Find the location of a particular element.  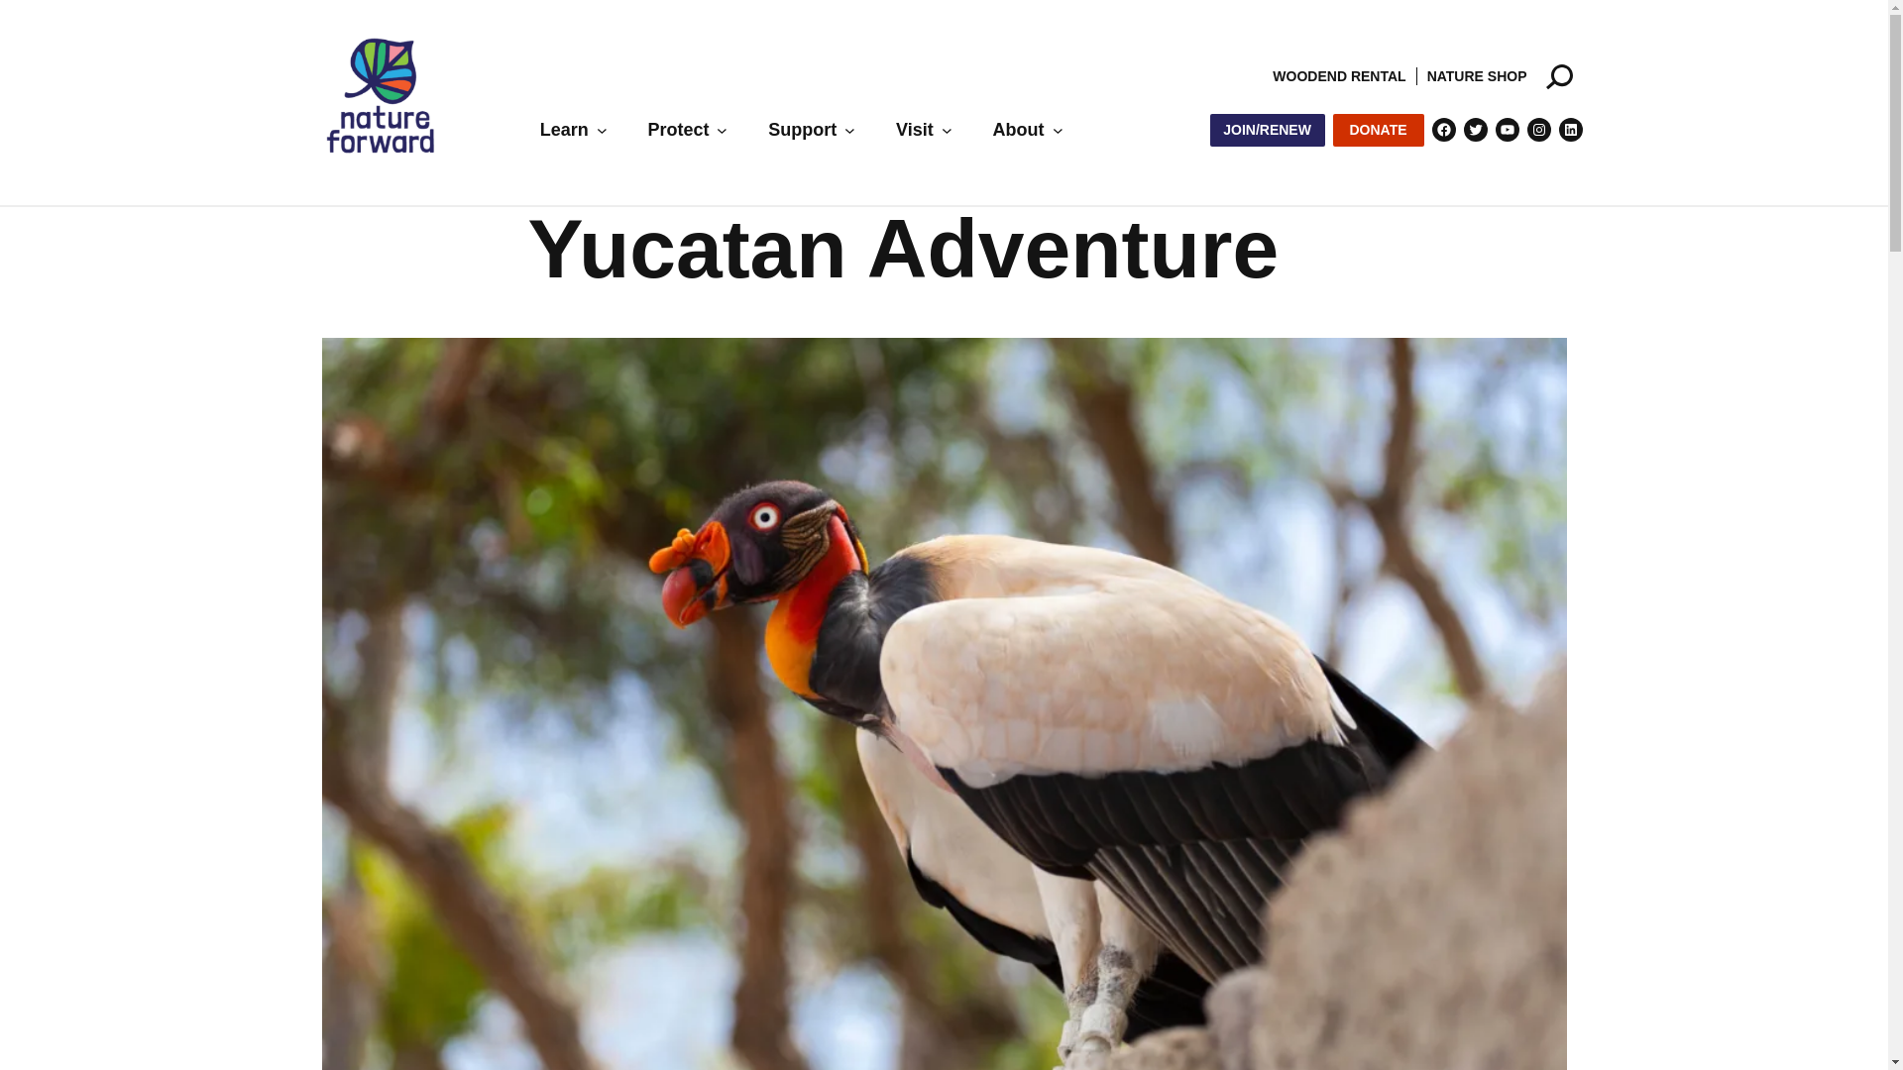

WOODEND RENTAL is located at coordinates (1339, 76).